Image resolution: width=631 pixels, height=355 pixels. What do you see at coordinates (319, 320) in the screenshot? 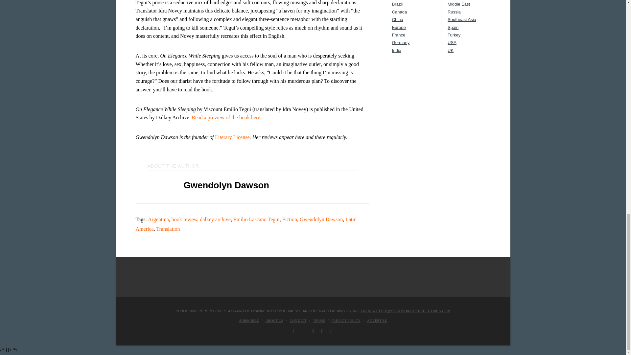
I see `Terms and Conditions` at bounding box center [319, 320].